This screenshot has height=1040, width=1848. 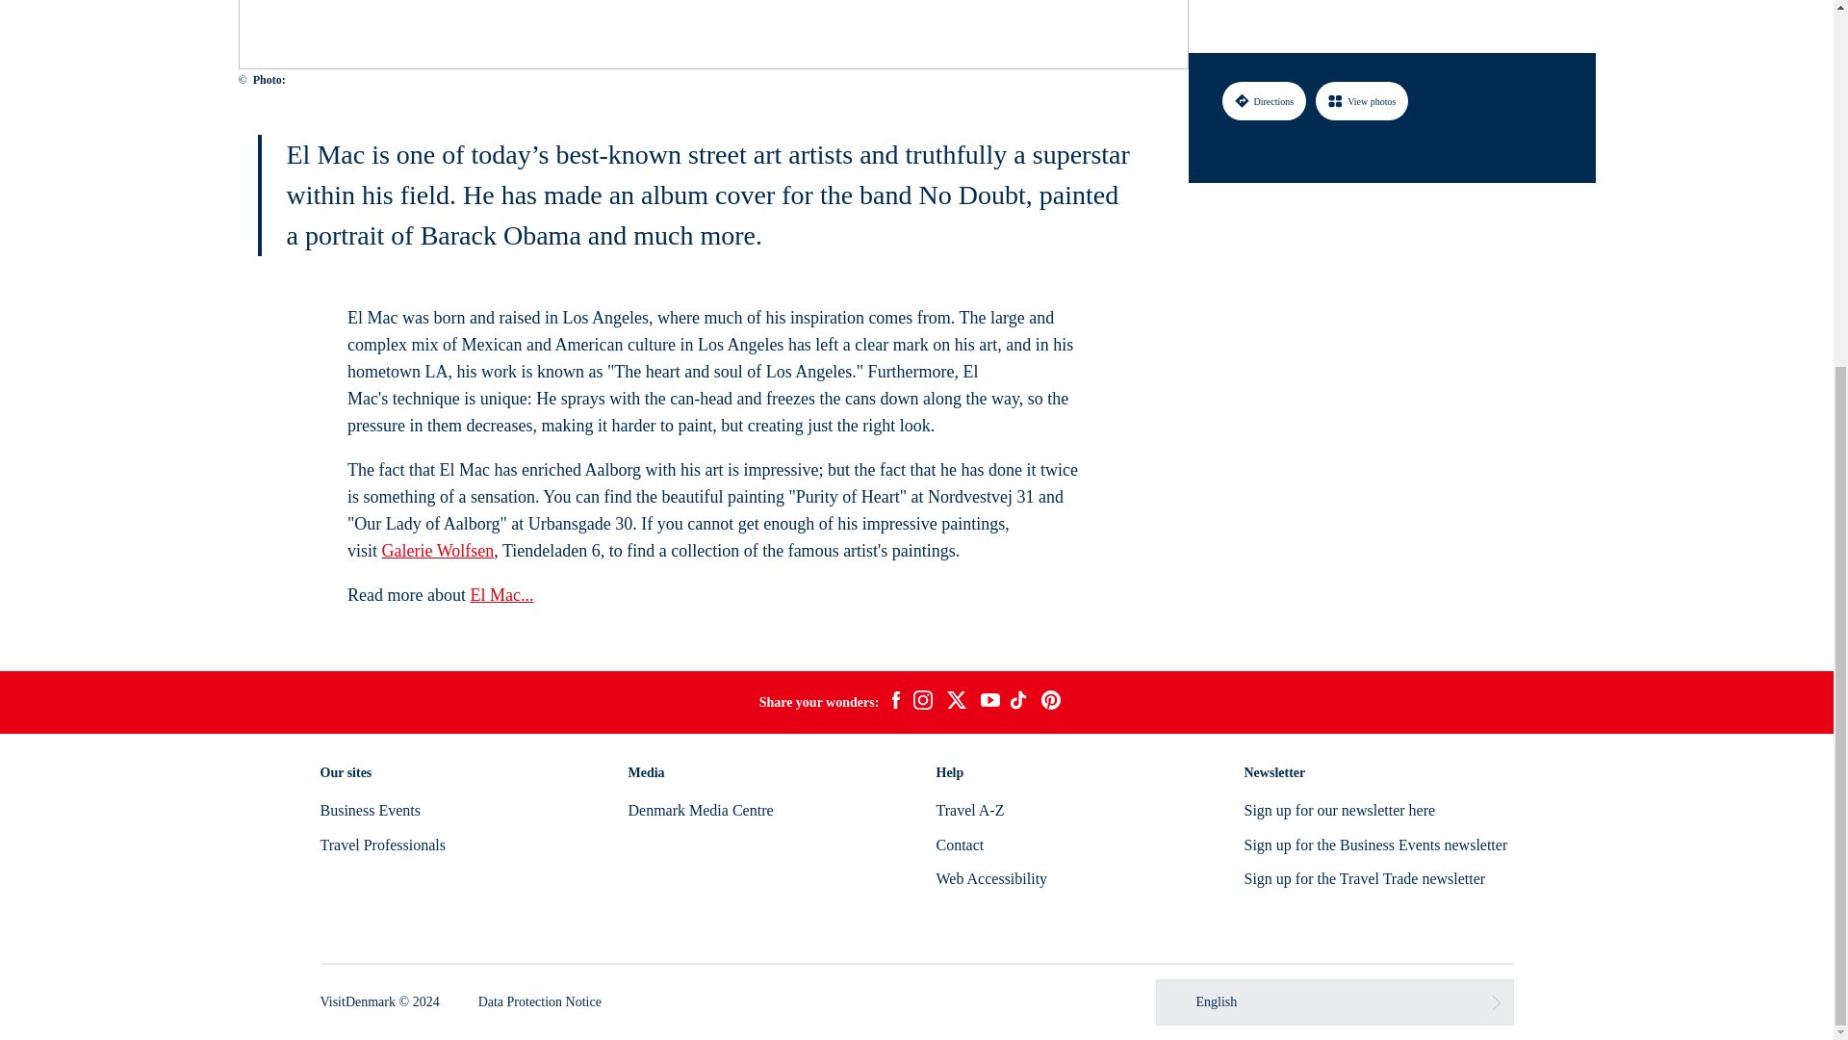 I want to click on instagram, so click(x=922, y=703).